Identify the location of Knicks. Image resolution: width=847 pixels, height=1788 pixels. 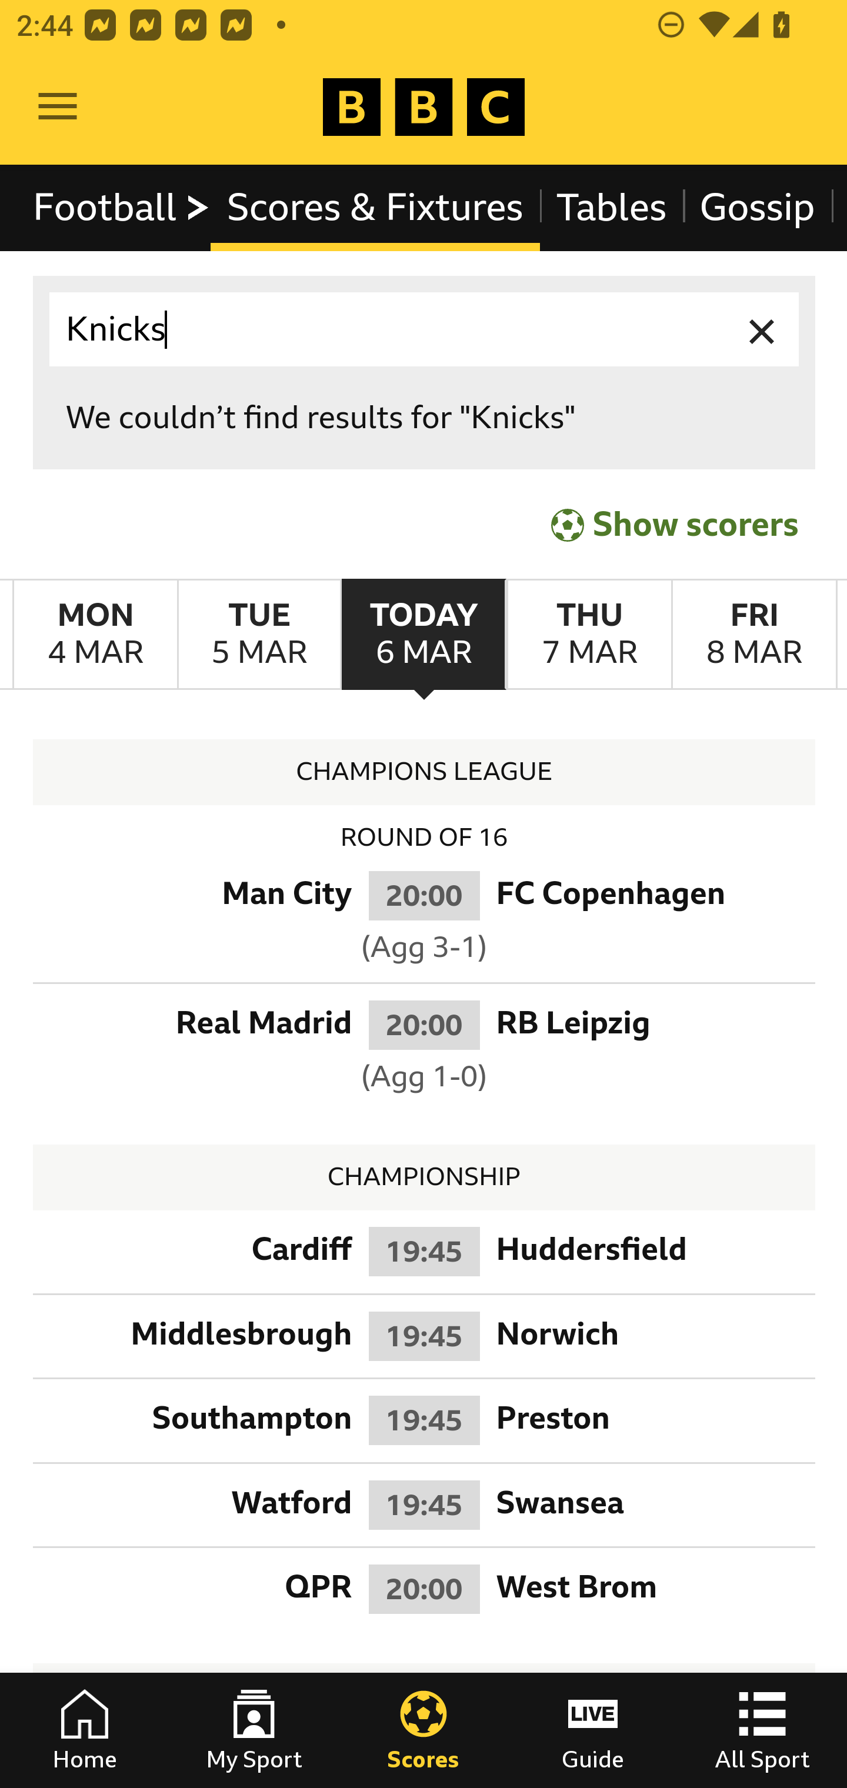
(425, 329).